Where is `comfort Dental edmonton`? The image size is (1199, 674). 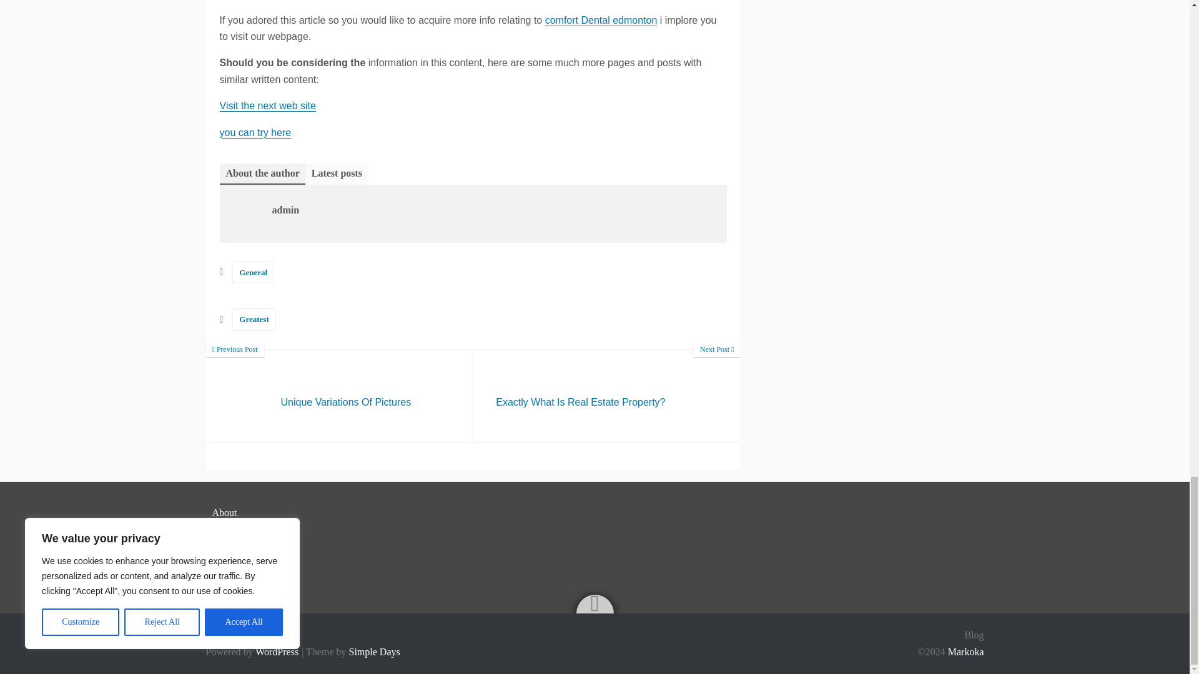
comfort Dental edmonton is located at coordinates (601, 20).